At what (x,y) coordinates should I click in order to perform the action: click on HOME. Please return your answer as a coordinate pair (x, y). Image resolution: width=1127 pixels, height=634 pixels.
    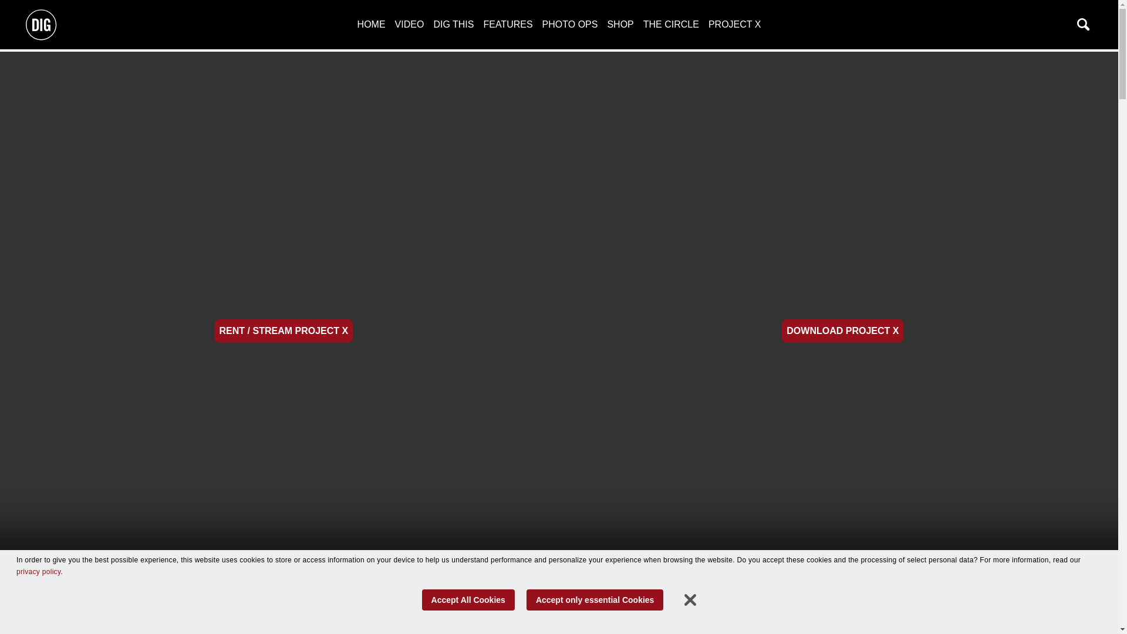
    Looking at the image, I should click on (371, 24).